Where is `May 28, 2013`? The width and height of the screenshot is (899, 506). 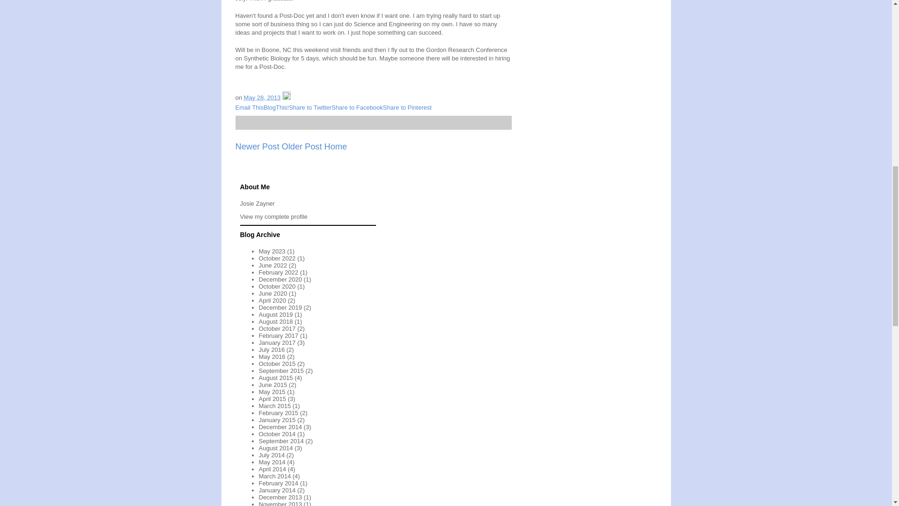
May 28, 2013 is located at coordinates (262, 97).